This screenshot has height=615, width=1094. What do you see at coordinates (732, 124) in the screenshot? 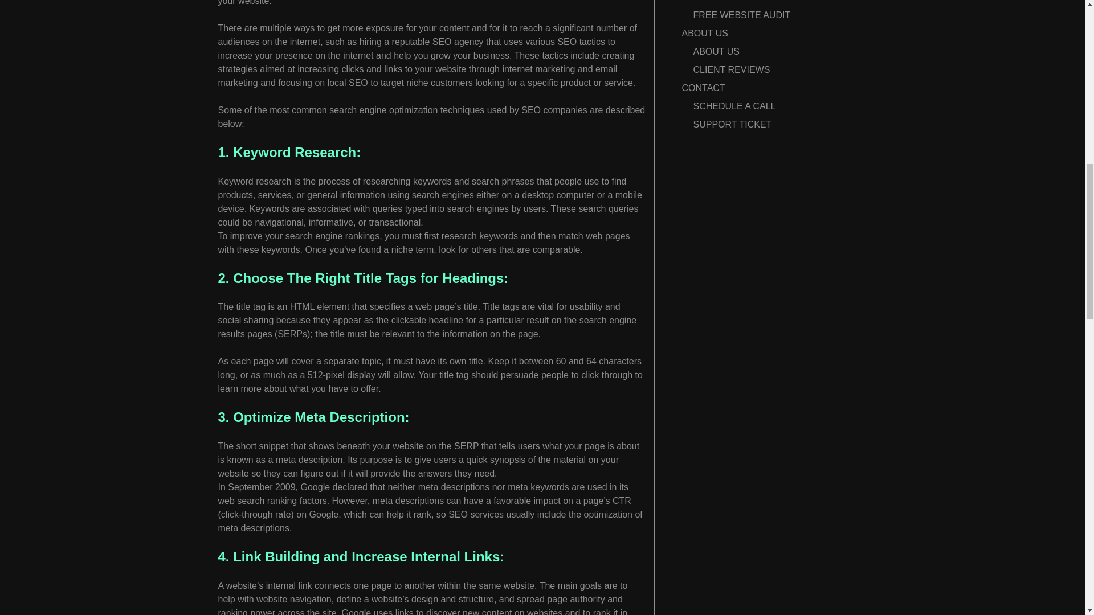
I see `SUPPORT TICKET` at bounding box center [732, 124].